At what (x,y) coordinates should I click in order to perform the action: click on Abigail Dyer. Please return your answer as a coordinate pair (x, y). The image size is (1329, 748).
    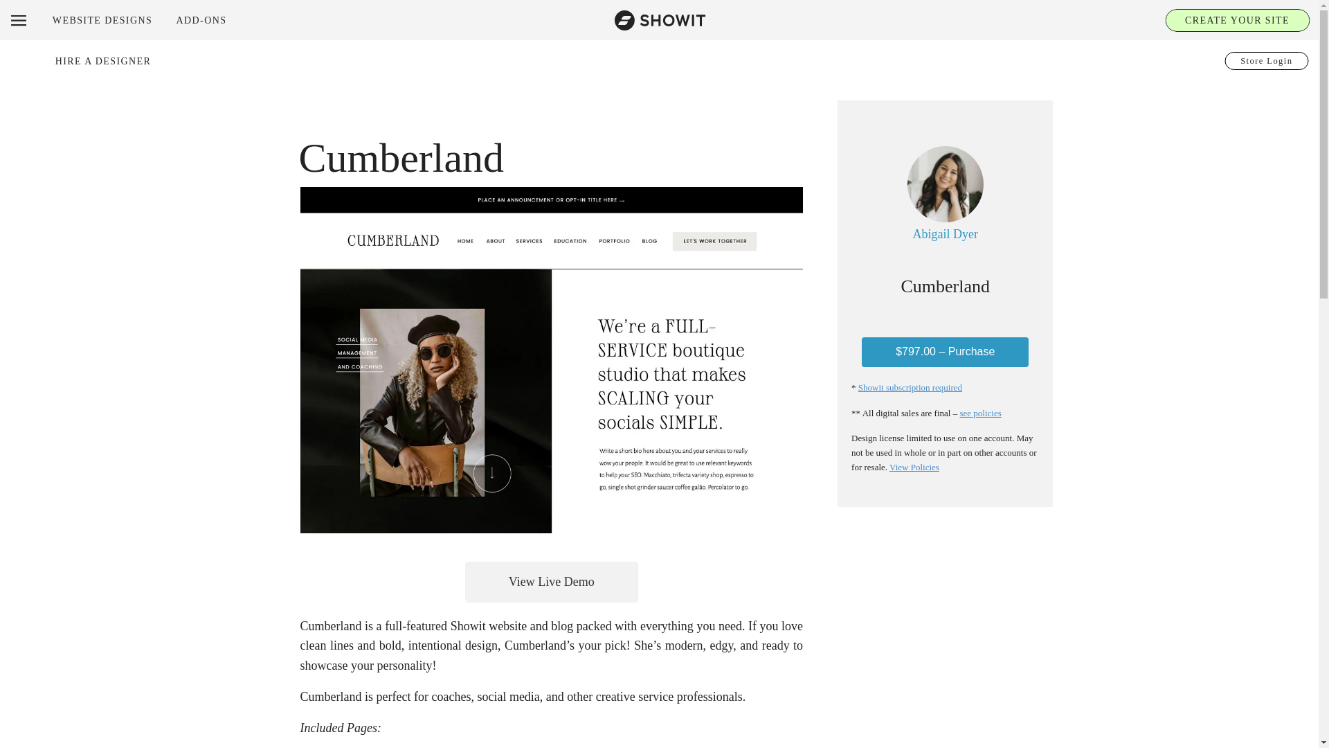
    Looking at the image, I should click on (946, 234).